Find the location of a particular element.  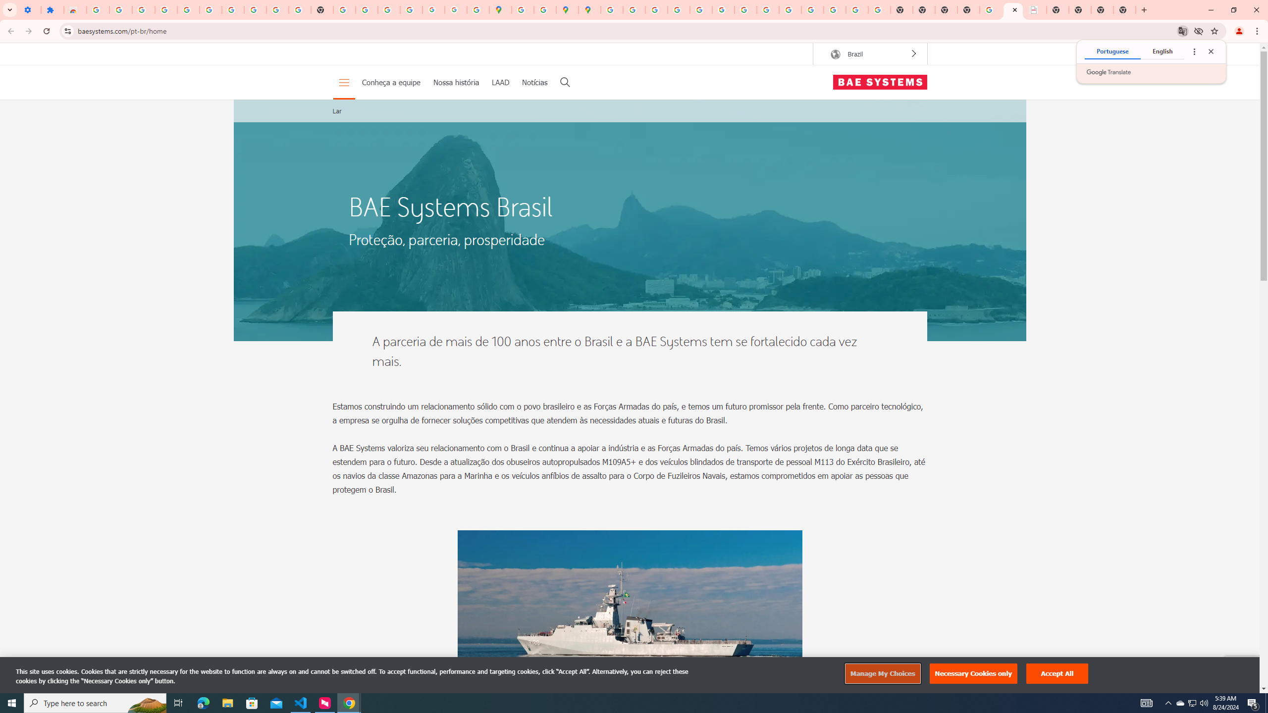

A view over Rio de Janeiro is located at coordinates (630, 220).